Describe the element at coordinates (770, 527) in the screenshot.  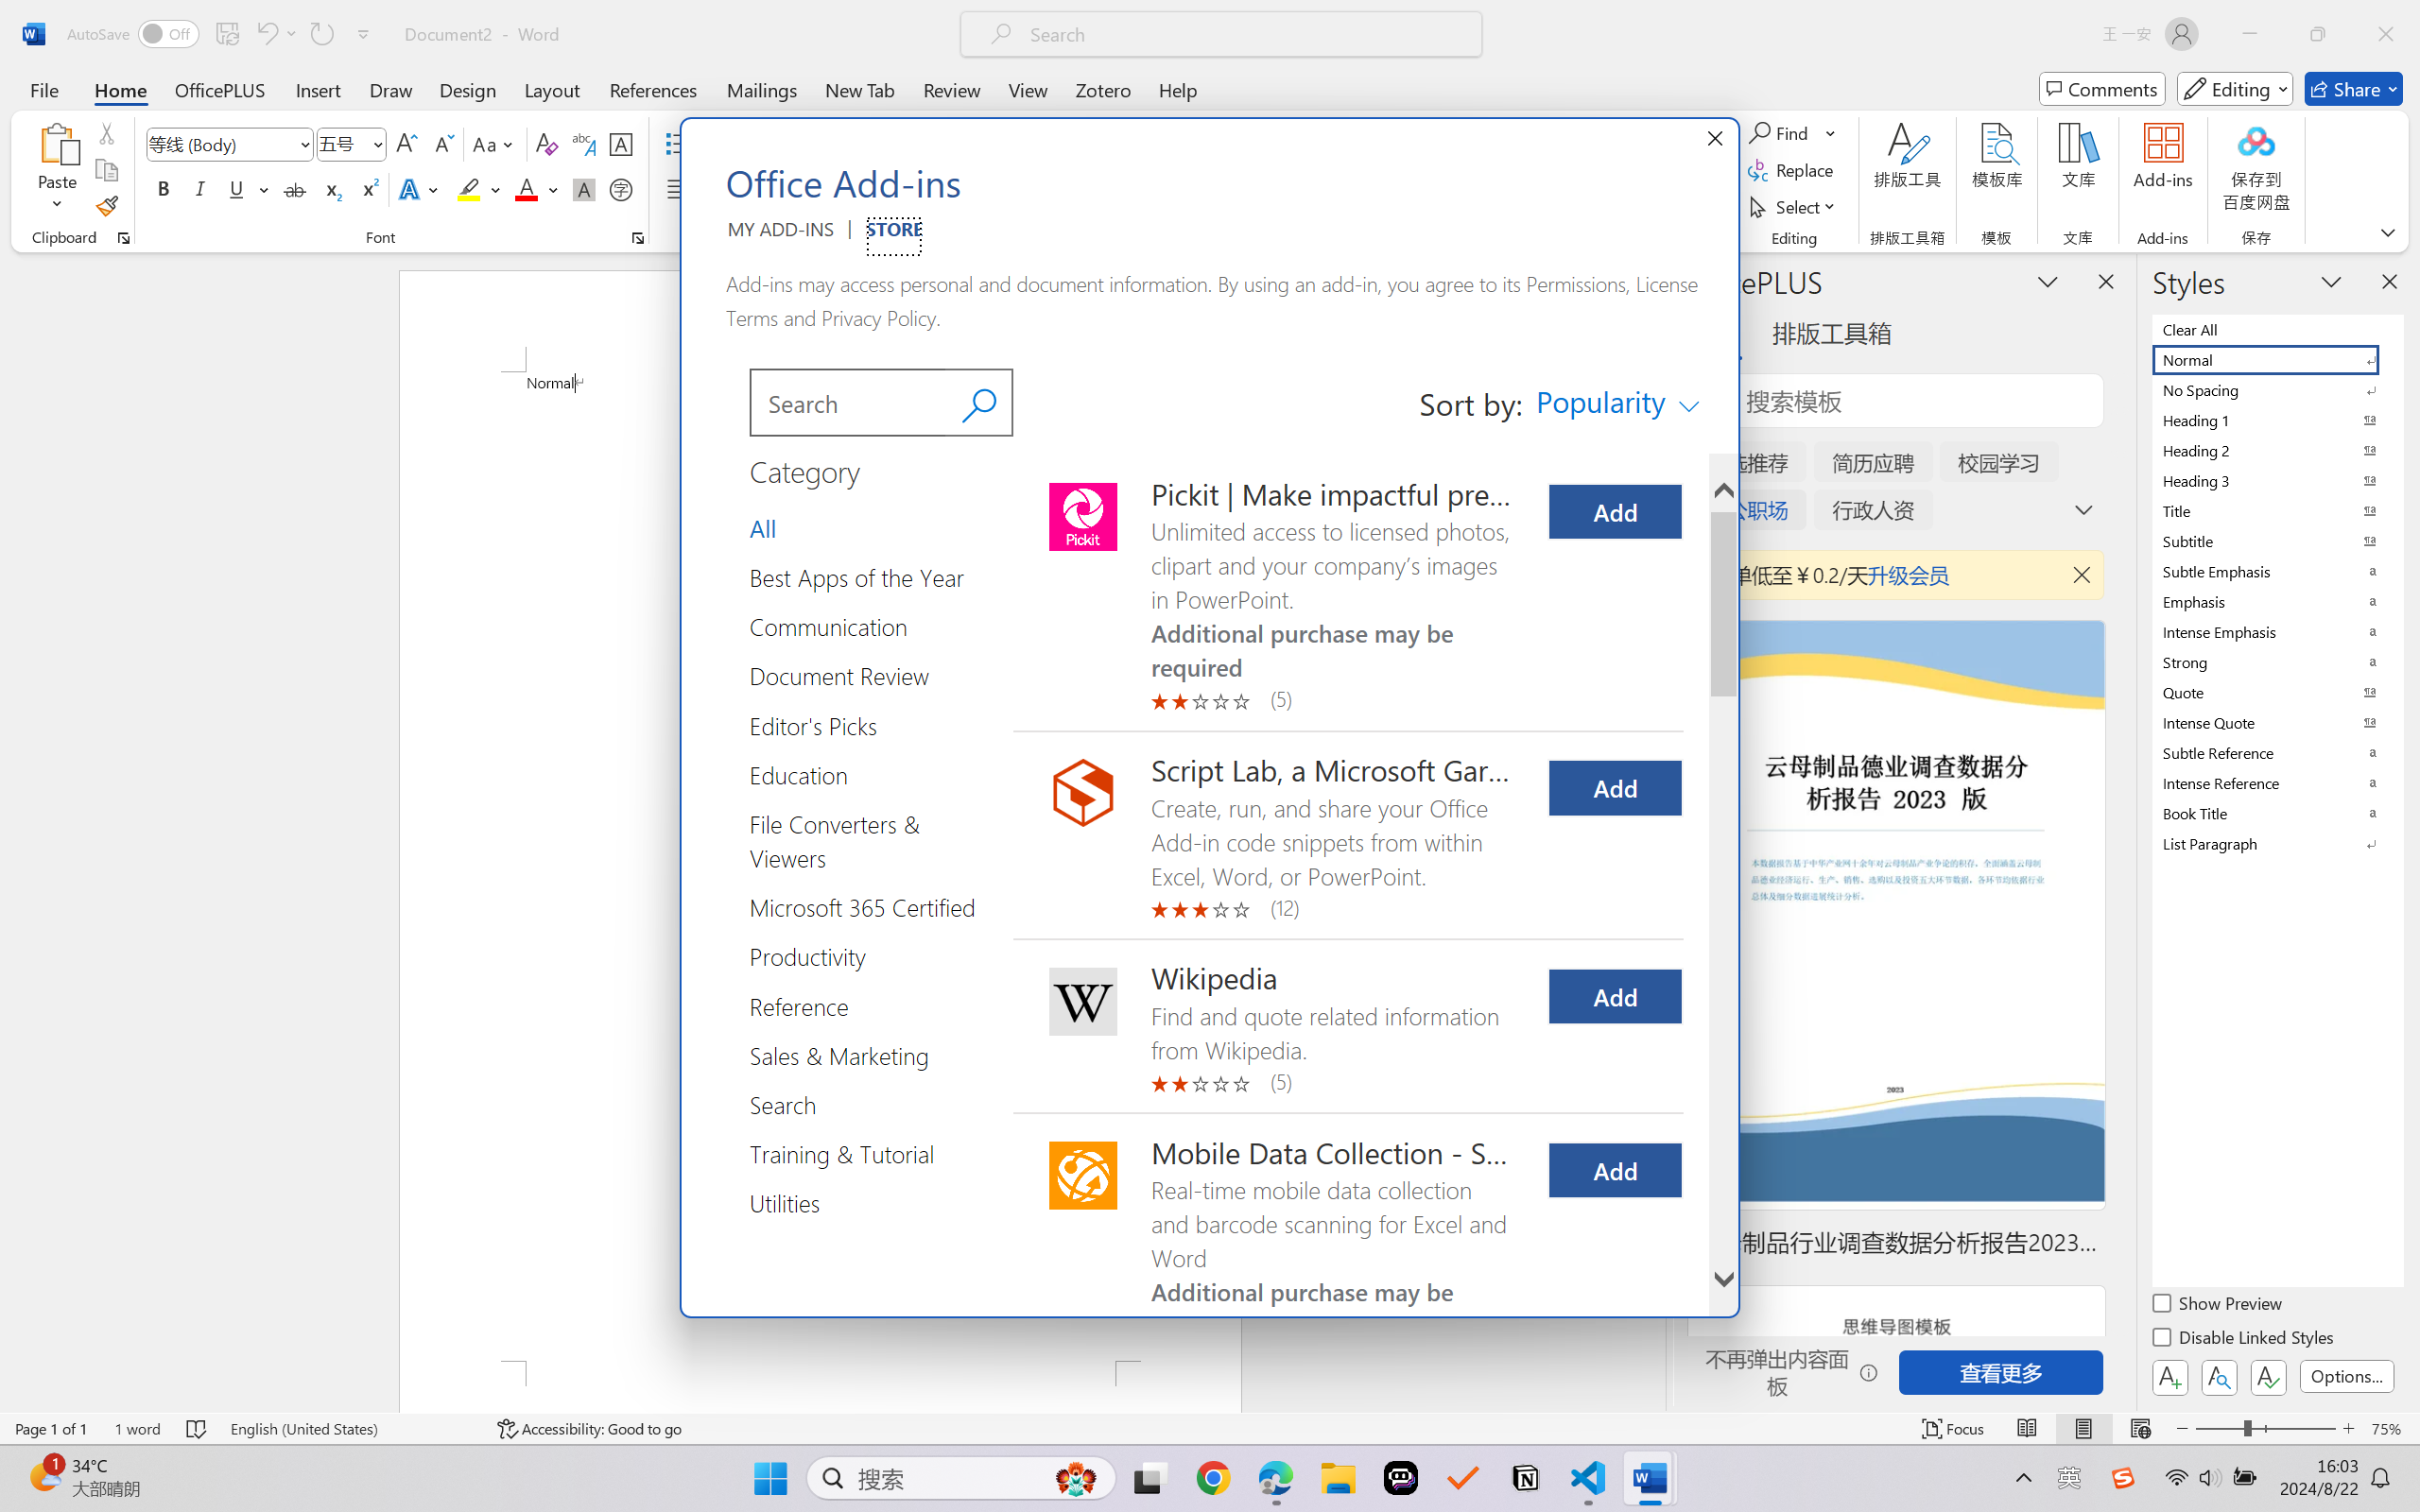
I see `Category Group All selected 1 of 14` at that location.